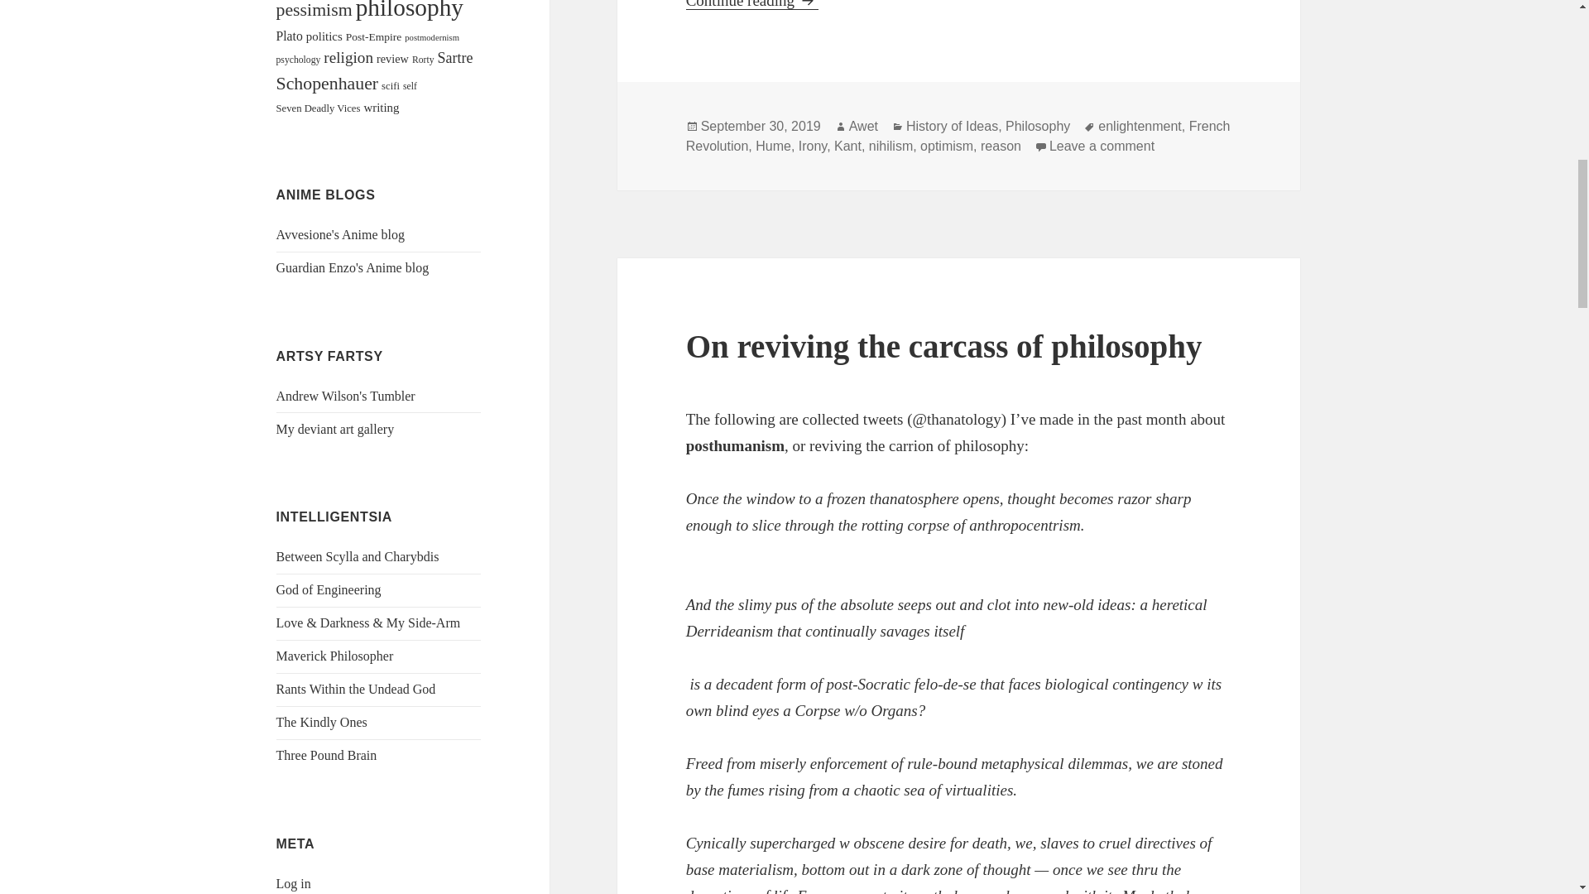  What do you see at coordinates (335, 656) in the screenshot?
I see `Excellent philosophy blog` at bounding box center [335, 656].